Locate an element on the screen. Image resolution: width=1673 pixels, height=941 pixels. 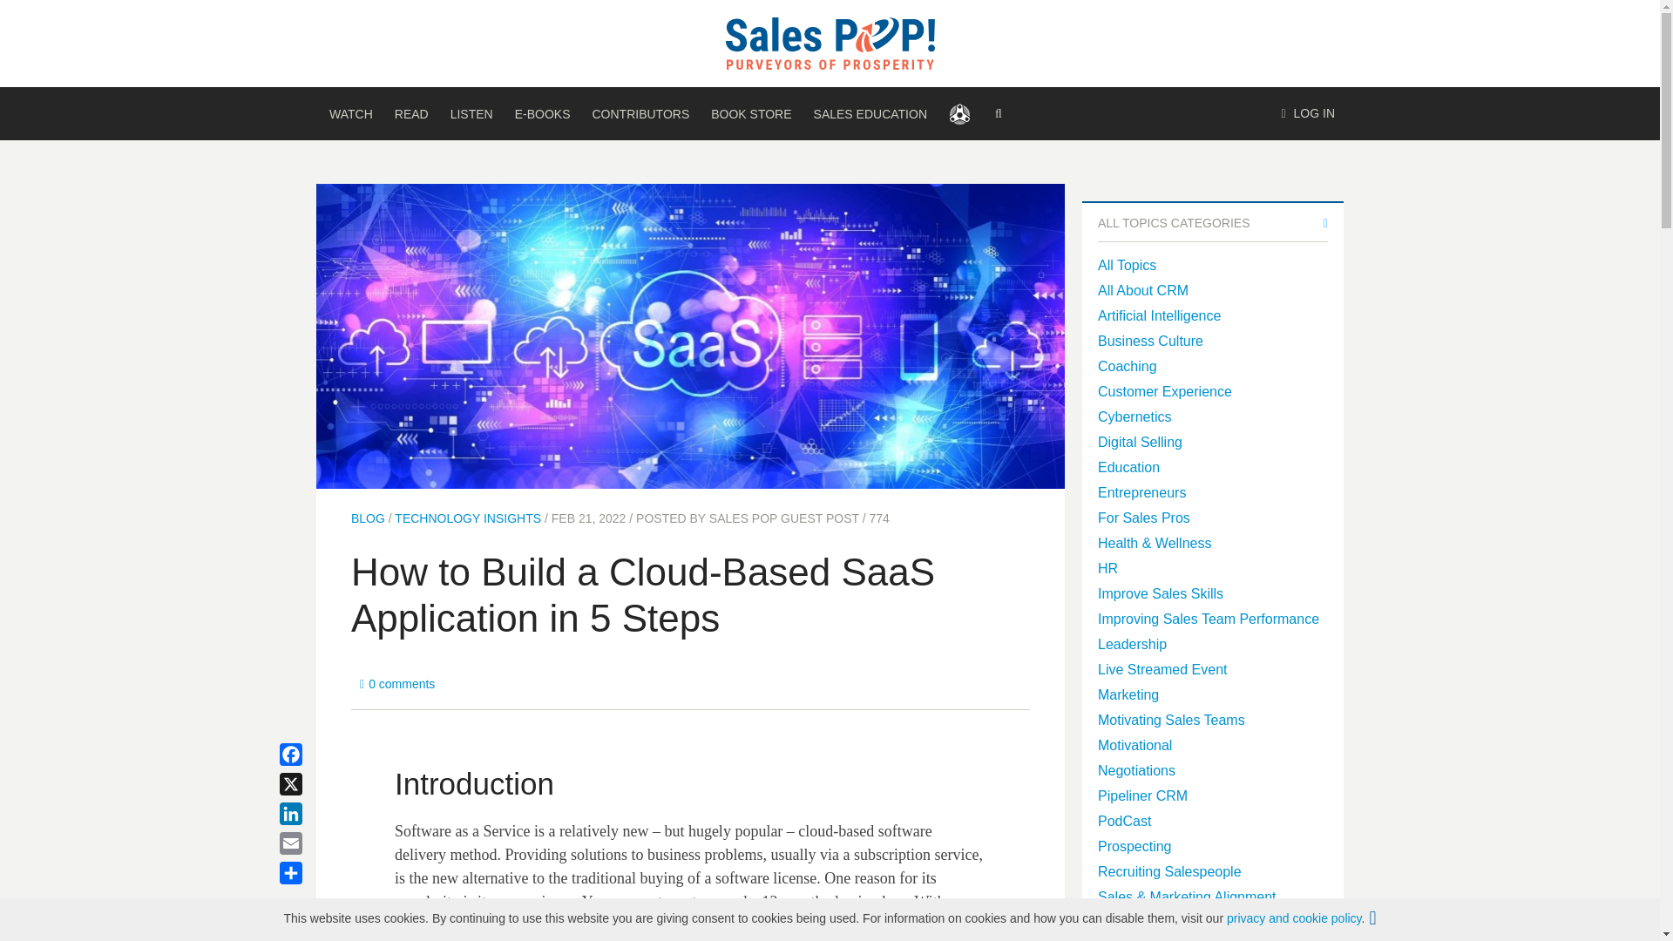
X is located at coordinates (312, 784).